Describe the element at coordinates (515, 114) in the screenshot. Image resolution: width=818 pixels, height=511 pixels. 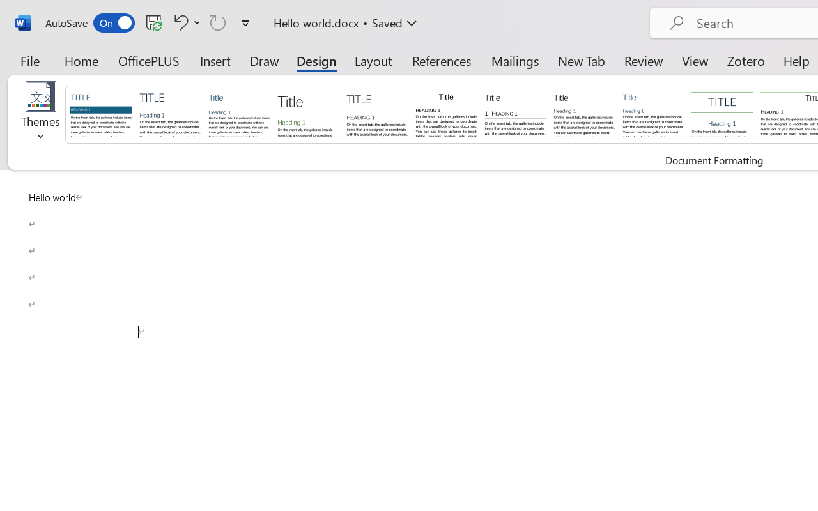
I see `Black & White (Numbered)` at that location.